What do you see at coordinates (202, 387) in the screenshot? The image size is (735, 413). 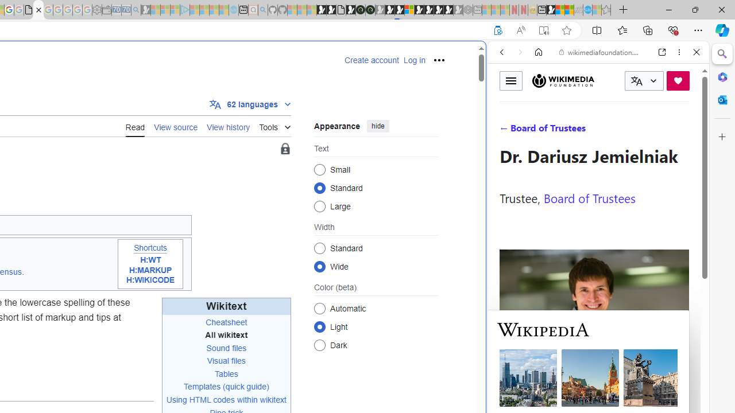 I see `Templates` at bounding box center [202, 387].